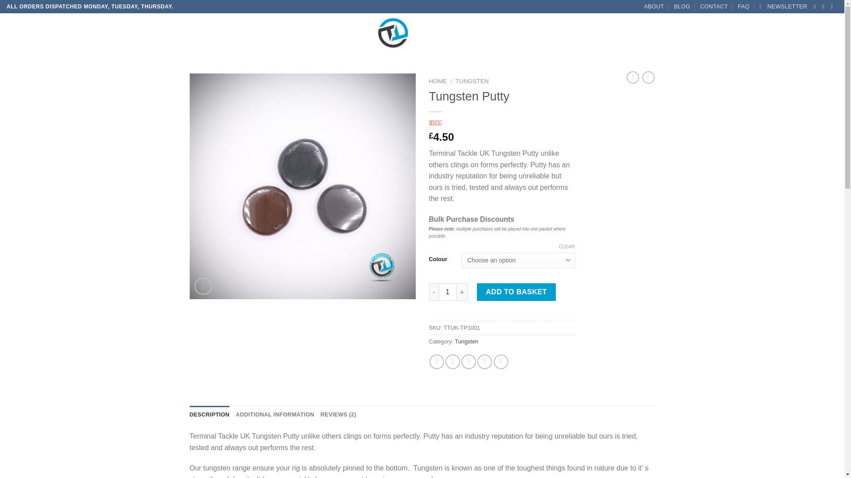 The width and height of the screenshot is (851, 478). I want to click on WISHLIST, so click(141, 32).